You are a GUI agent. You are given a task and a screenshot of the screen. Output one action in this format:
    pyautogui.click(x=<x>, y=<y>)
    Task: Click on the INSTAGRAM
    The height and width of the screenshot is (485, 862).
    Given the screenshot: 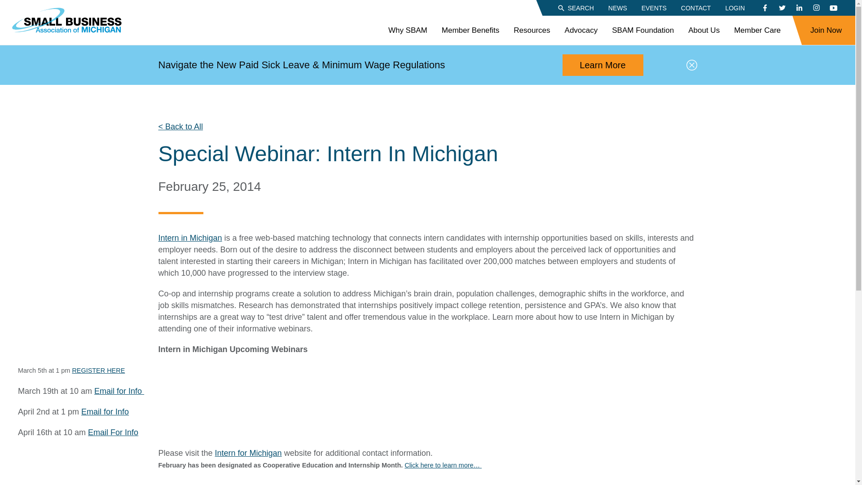 What is the action you would take?
    pyautogui.click(x=816, y=8)
    